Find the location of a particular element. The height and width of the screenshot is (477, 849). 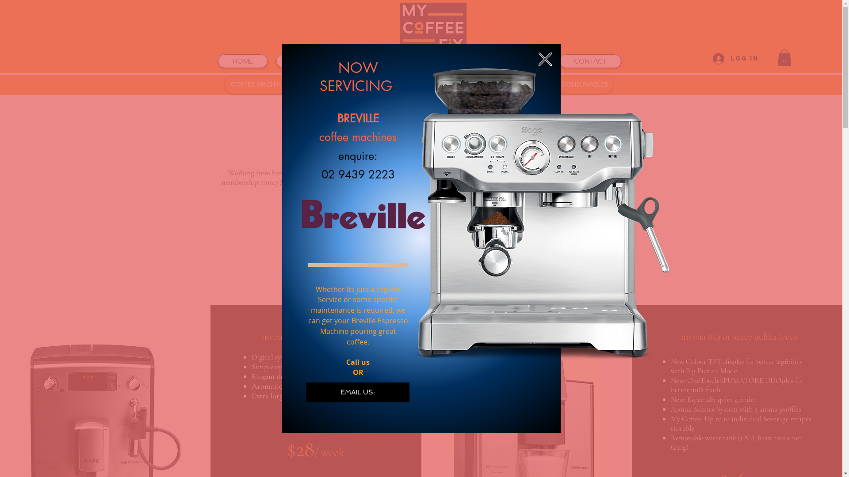

SERVICE & MAINTENANCE is located at coordinates (494, 61).